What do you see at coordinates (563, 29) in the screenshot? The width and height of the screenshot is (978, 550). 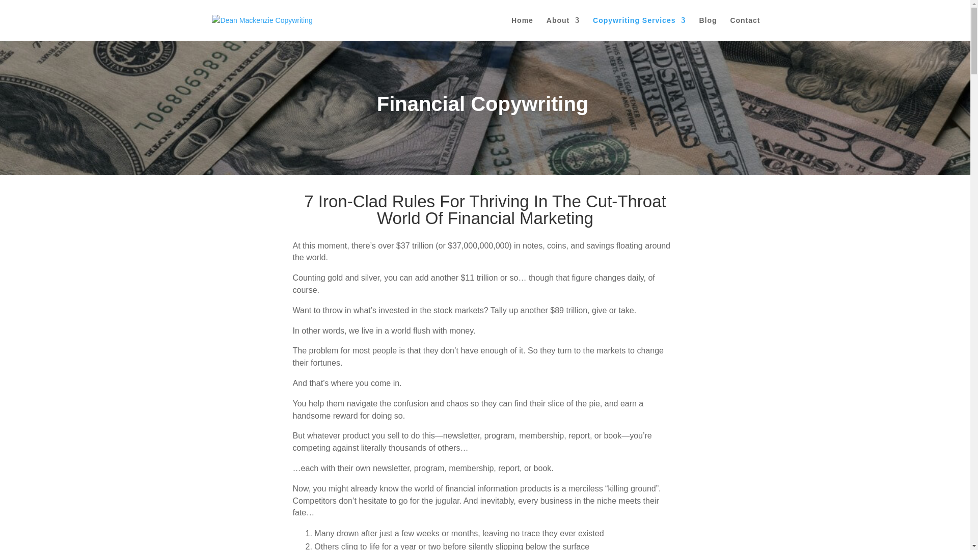 I see `About` at bounding box center [563, 29].